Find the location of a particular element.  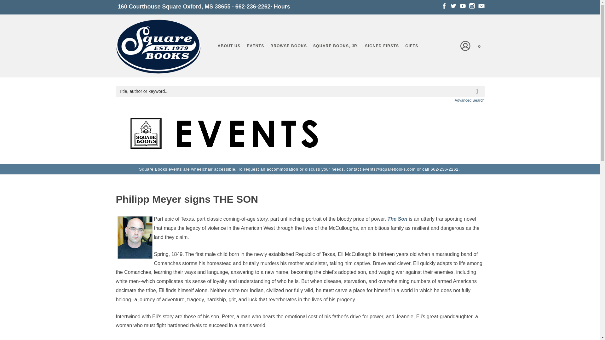

My Account is located at coordinates (465, 45).